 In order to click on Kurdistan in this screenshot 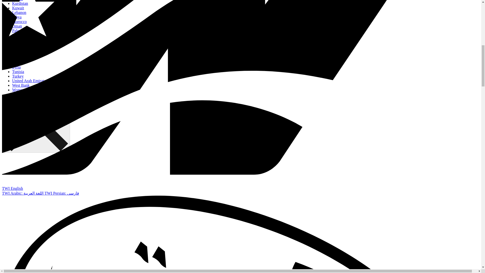, I will do `click(20, 3)`.